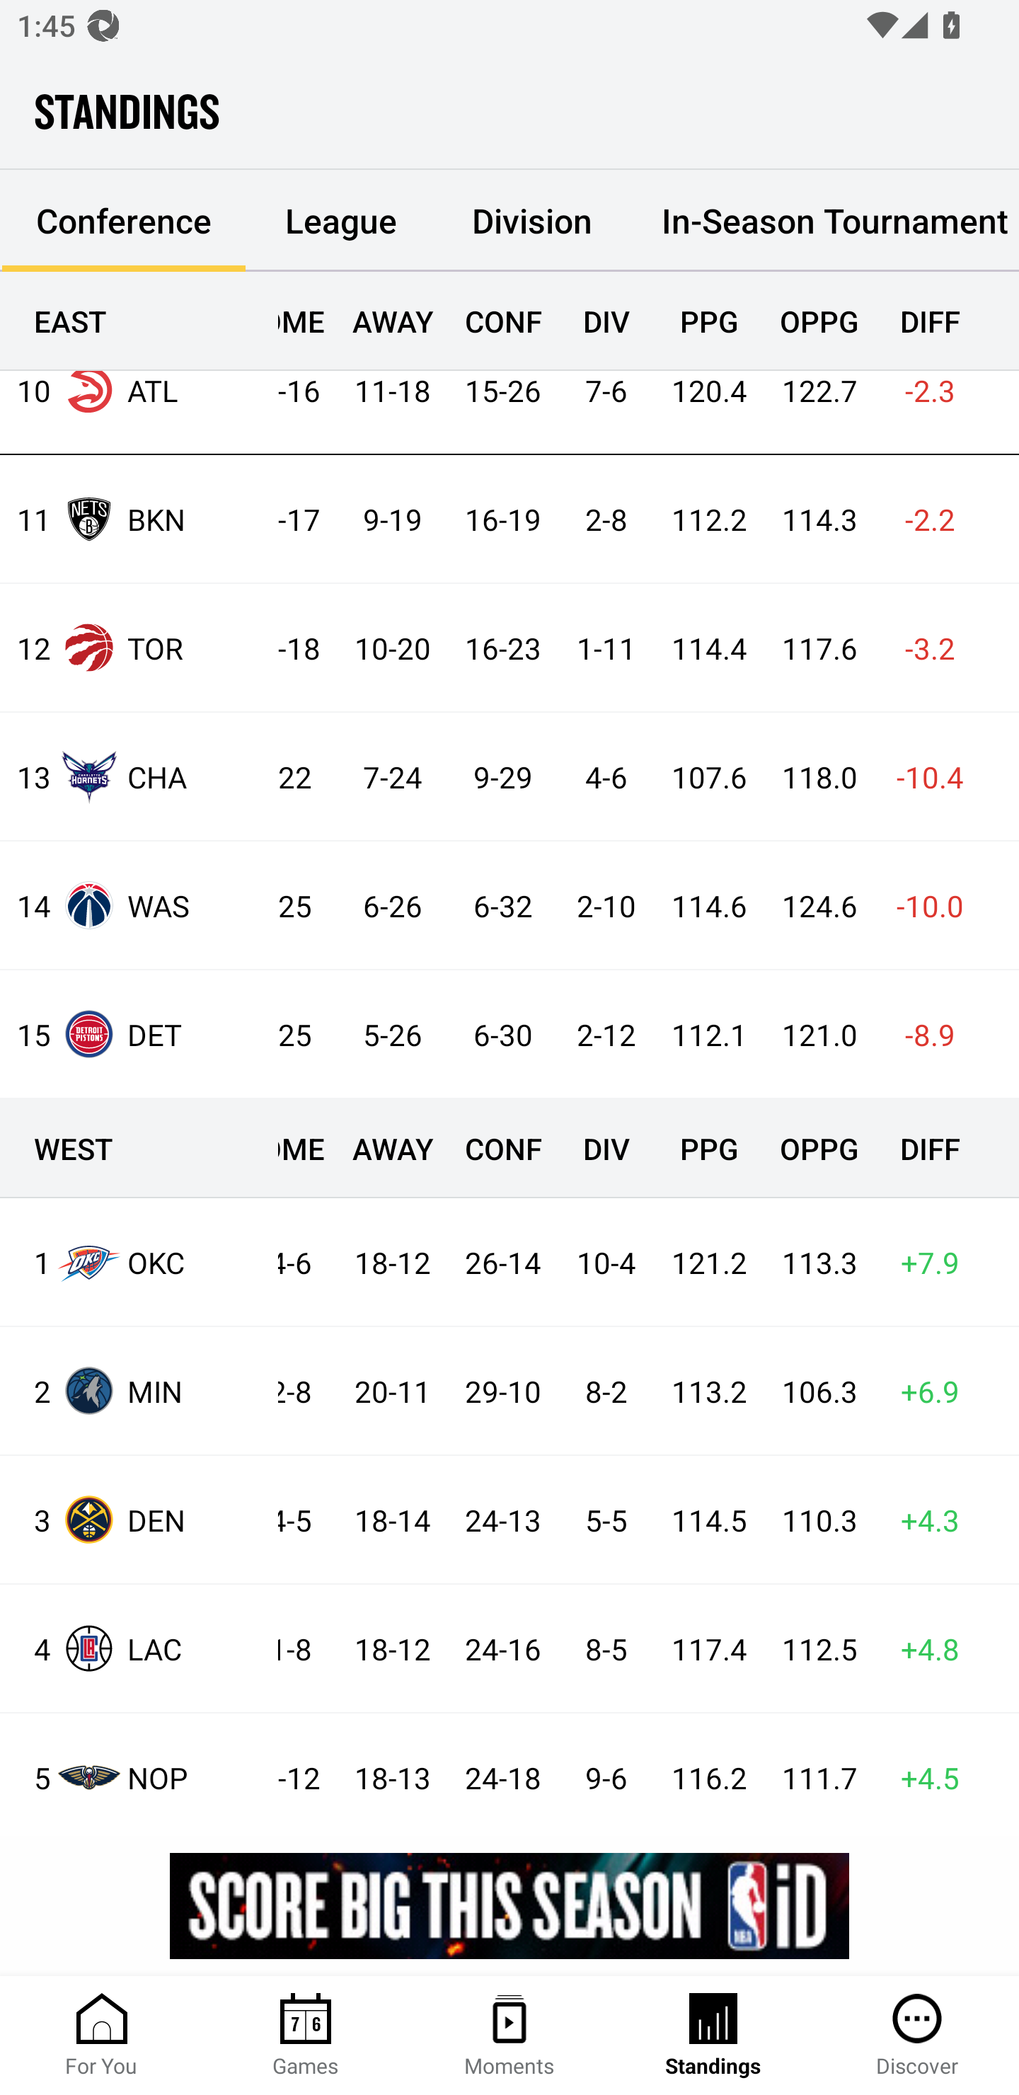 This screenshot has width=1019, height=2095. Describe the element at coordinates (139, 391) in the screenshot. I see `10 ATL` at that location.